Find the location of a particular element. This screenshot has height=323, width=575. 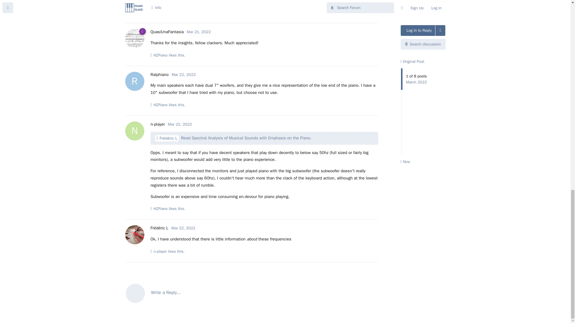

Monday, March 21, 2022 4:09 PM is located at coordinates (199, 32).